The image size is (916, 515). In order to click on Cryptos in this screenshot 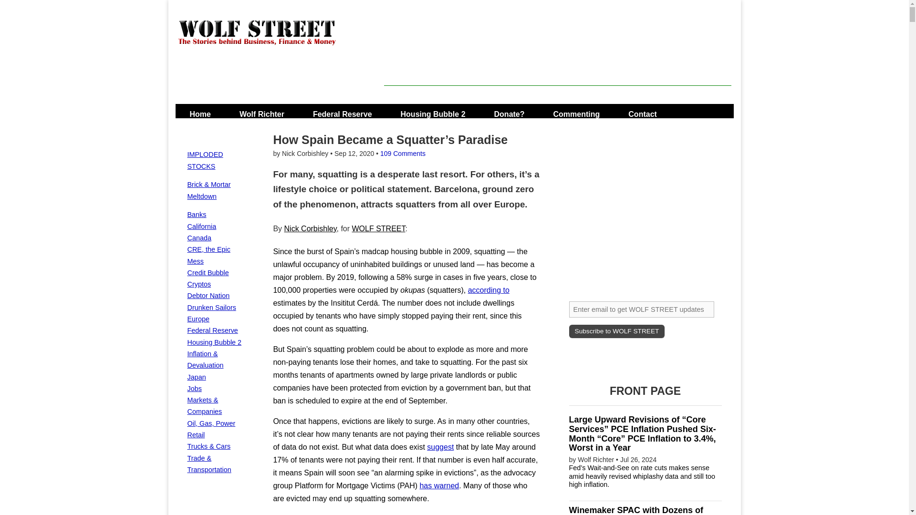, I will do `click(198, 284)`.